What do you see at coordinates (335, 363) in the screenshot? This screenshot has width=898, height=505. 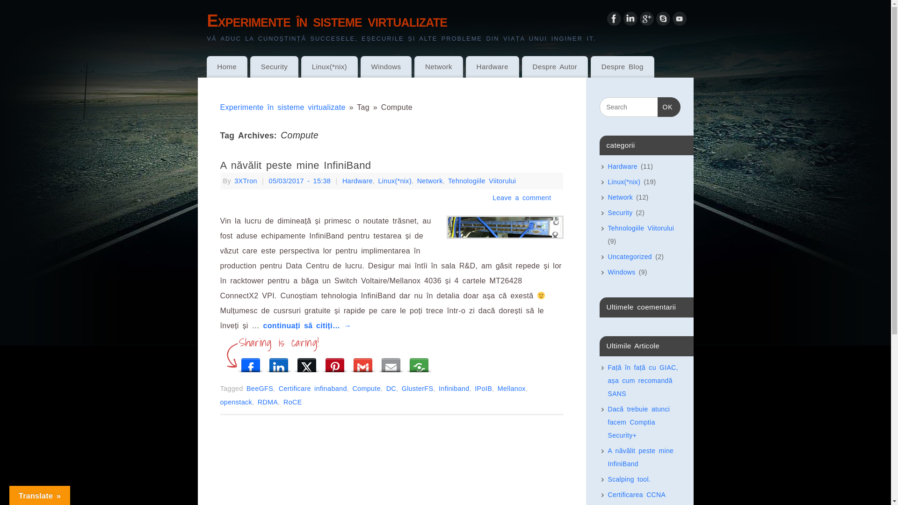 I see `Pinterest` at bounding box center [335, 363].